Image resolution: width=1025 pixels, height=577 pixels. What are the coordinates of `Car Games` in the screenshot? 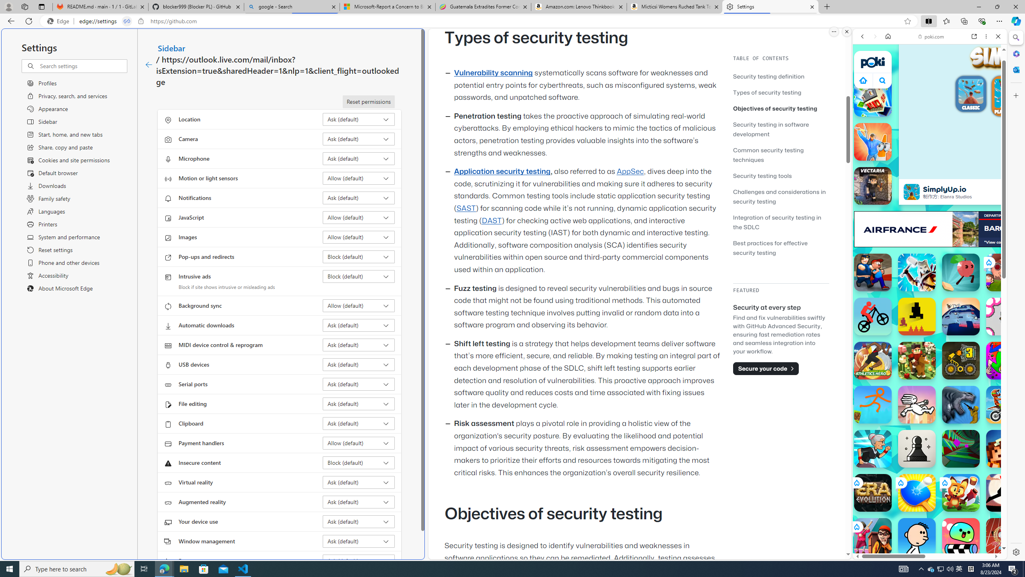 It's located at (930, 188).